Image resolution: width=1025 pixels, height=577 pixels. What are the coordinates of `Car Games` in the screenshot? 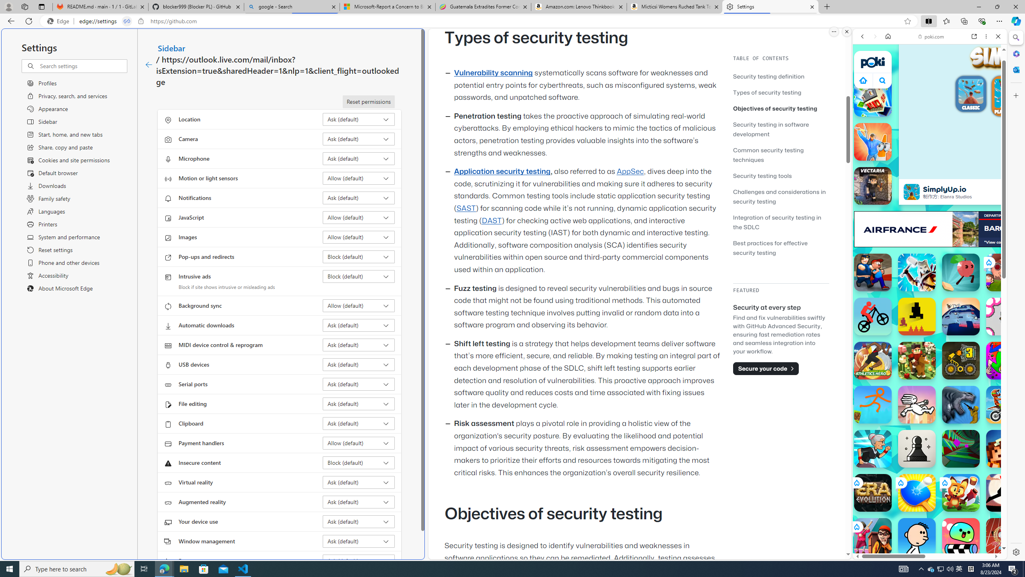 It's located at (930, 188).